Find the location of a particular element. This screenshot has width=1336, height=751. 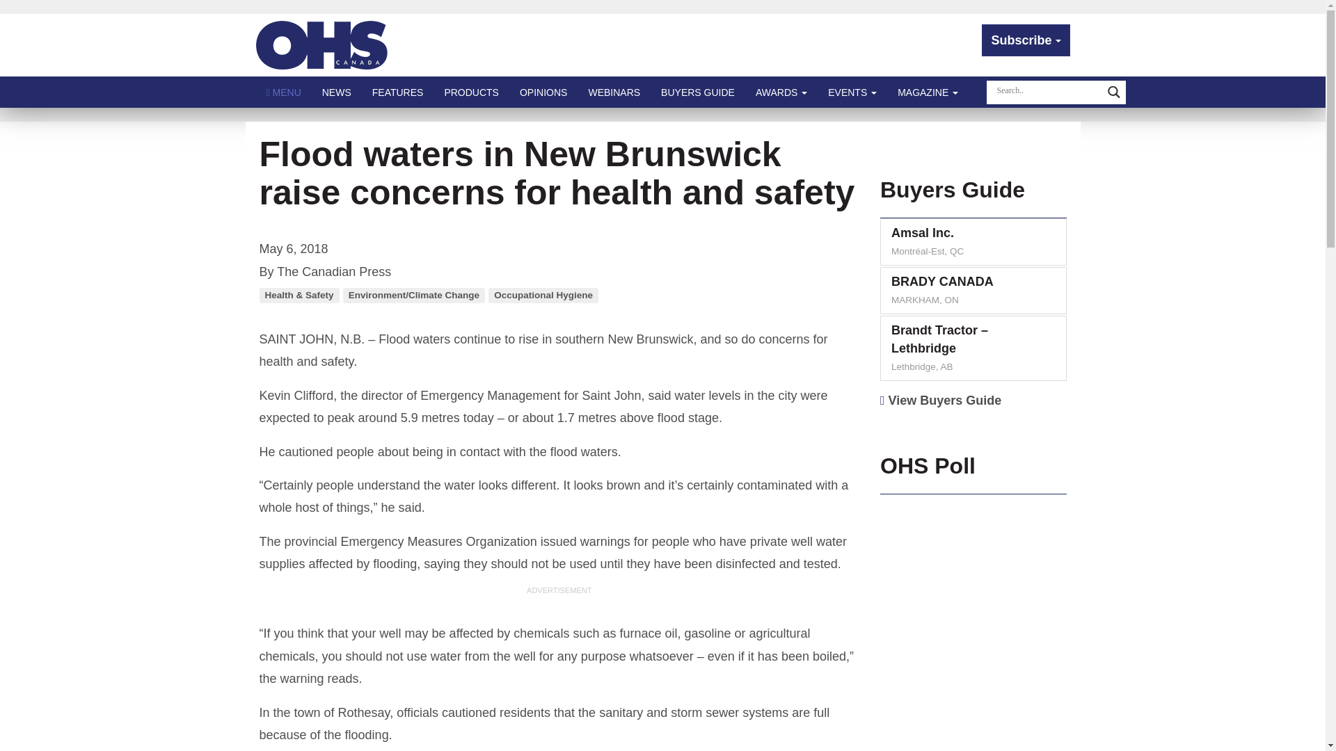

PRODUCTS is located at coordinates (470, 92).